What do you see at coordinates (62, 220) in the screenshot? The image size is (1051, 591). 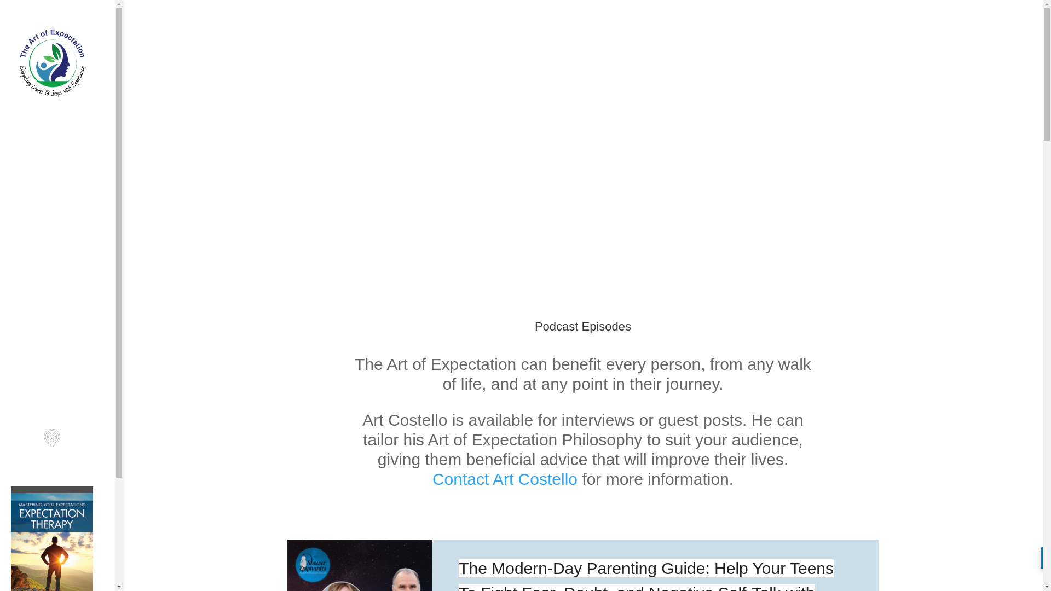 I see `Professional Coaching` at bounding box center [62, 220].